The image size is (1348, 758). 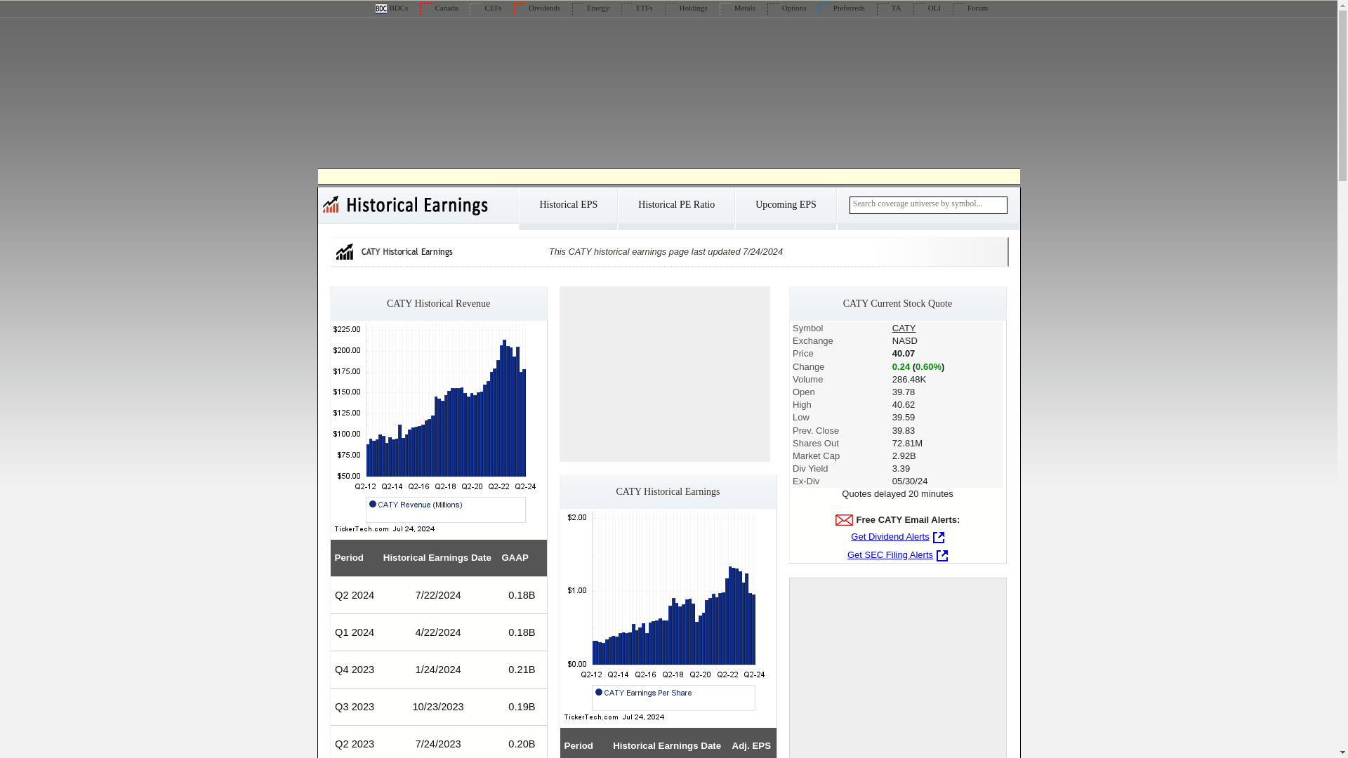 What do you see at coordinates (970, 8) in the screenshot?
I see `Forum` at bounding box center [970, 8].